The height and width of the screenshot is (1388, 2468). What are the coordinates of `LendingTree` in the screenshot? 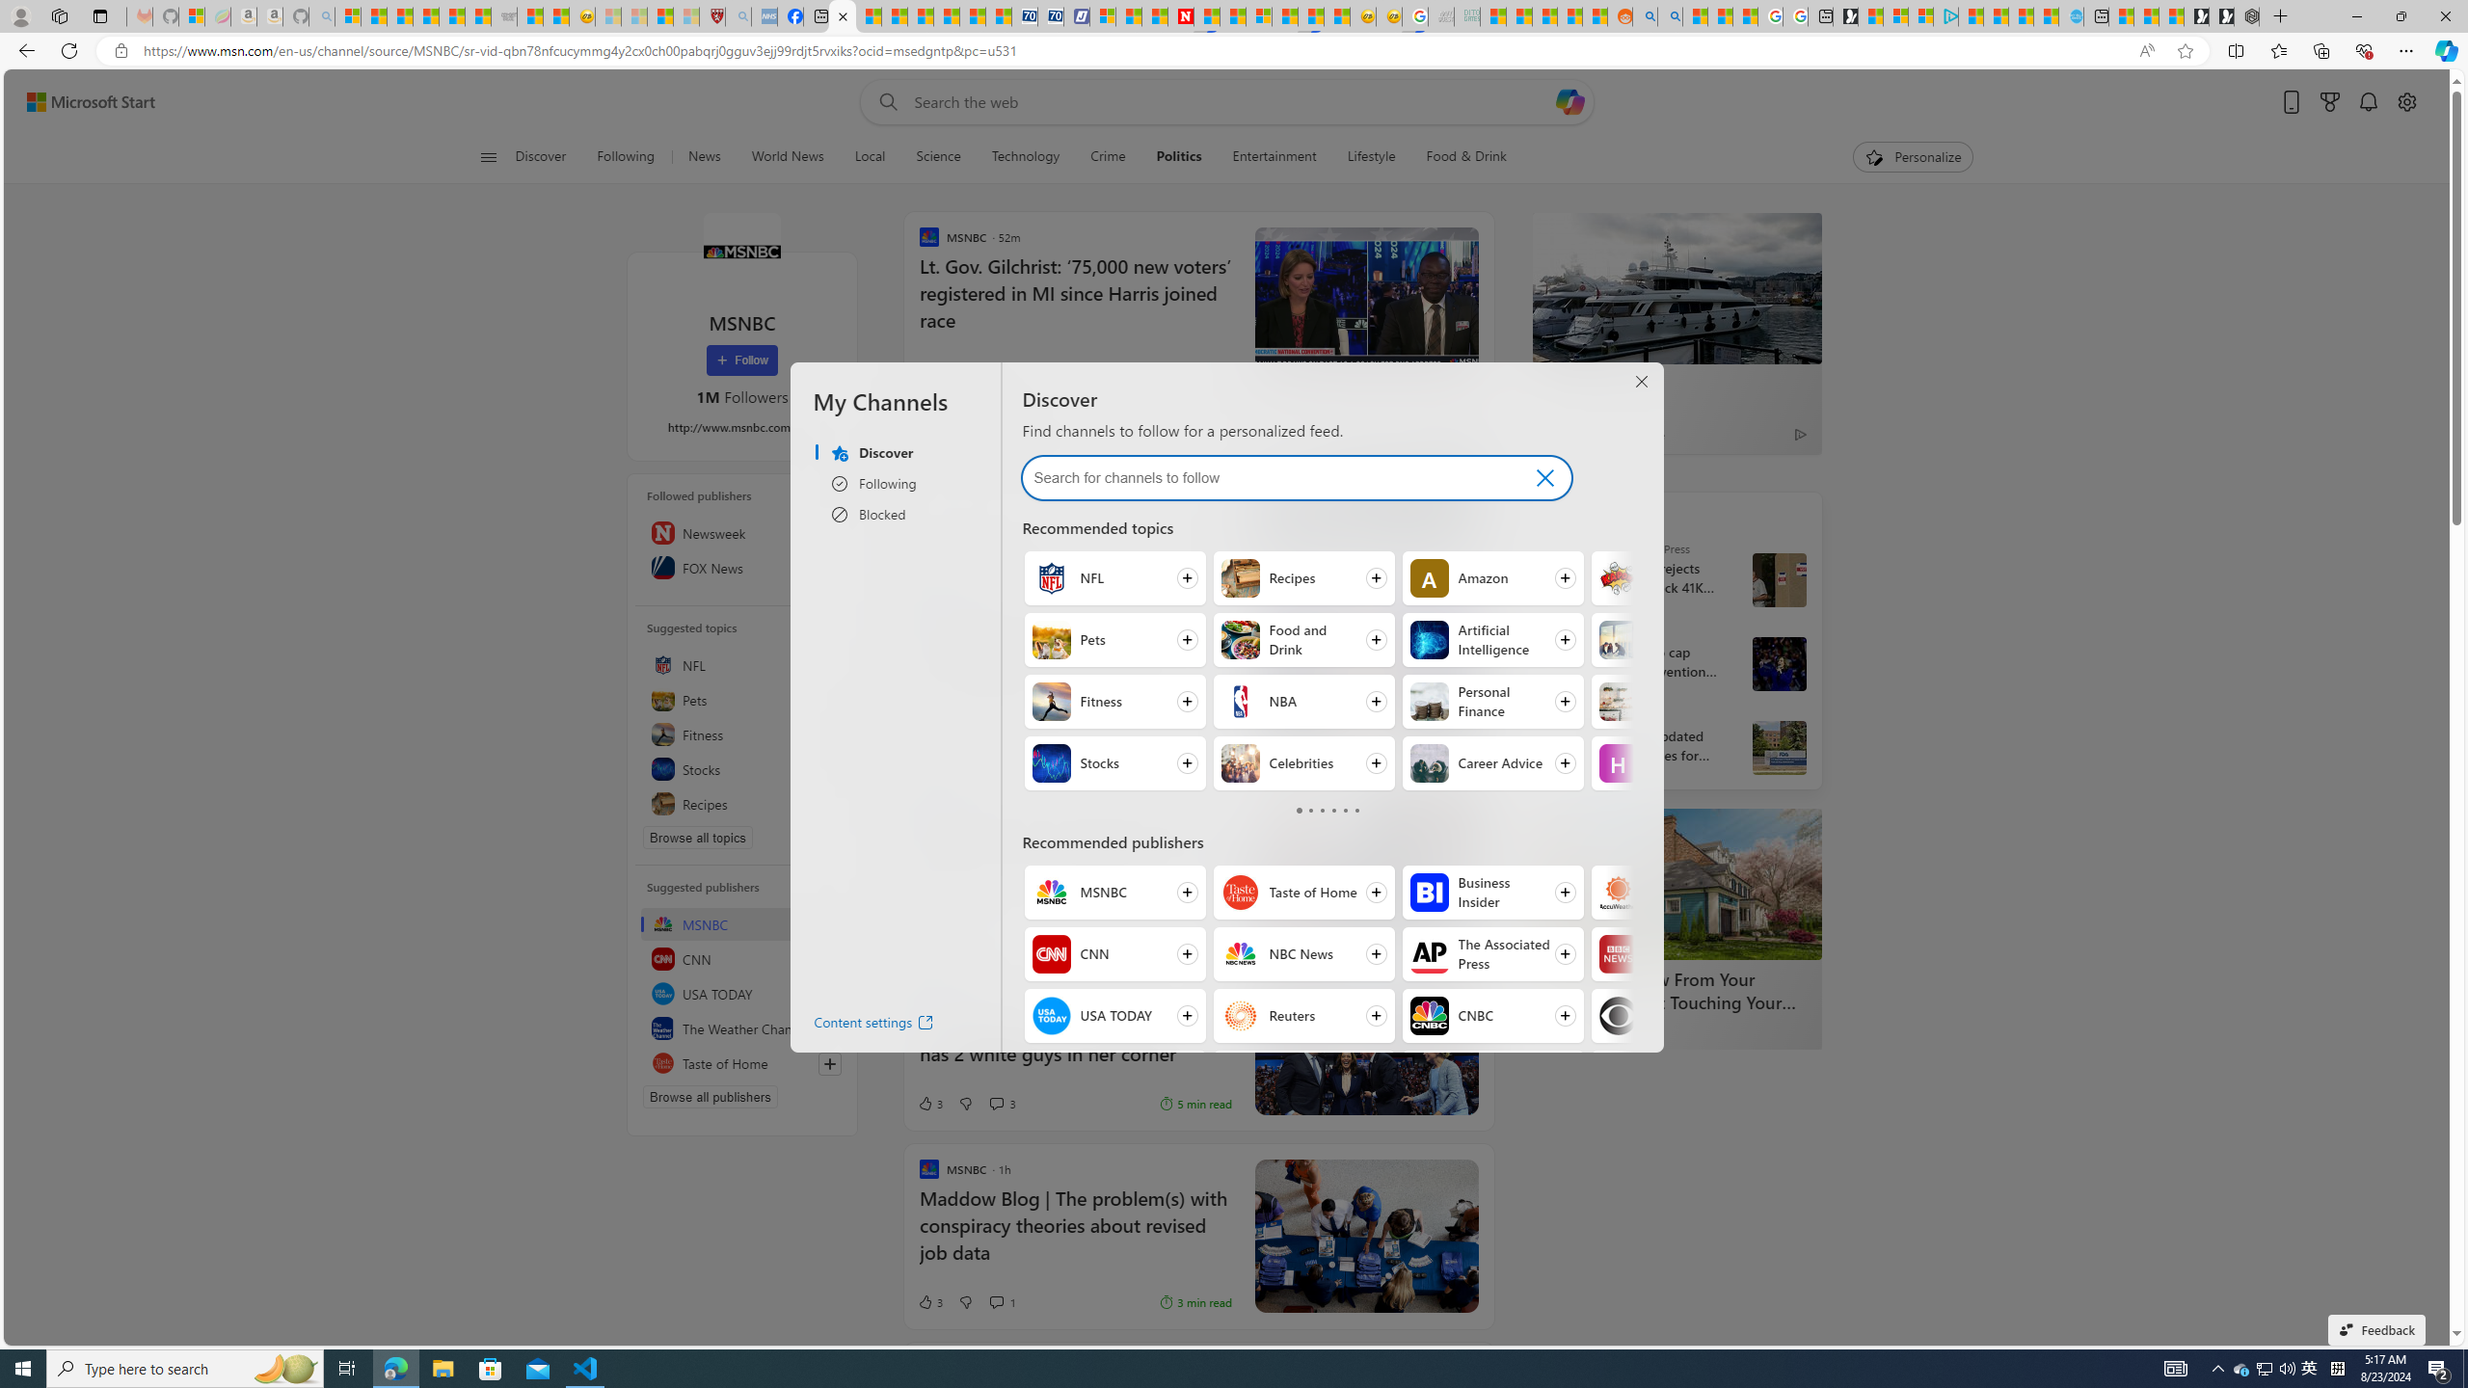 It's located at (1607, 1029).